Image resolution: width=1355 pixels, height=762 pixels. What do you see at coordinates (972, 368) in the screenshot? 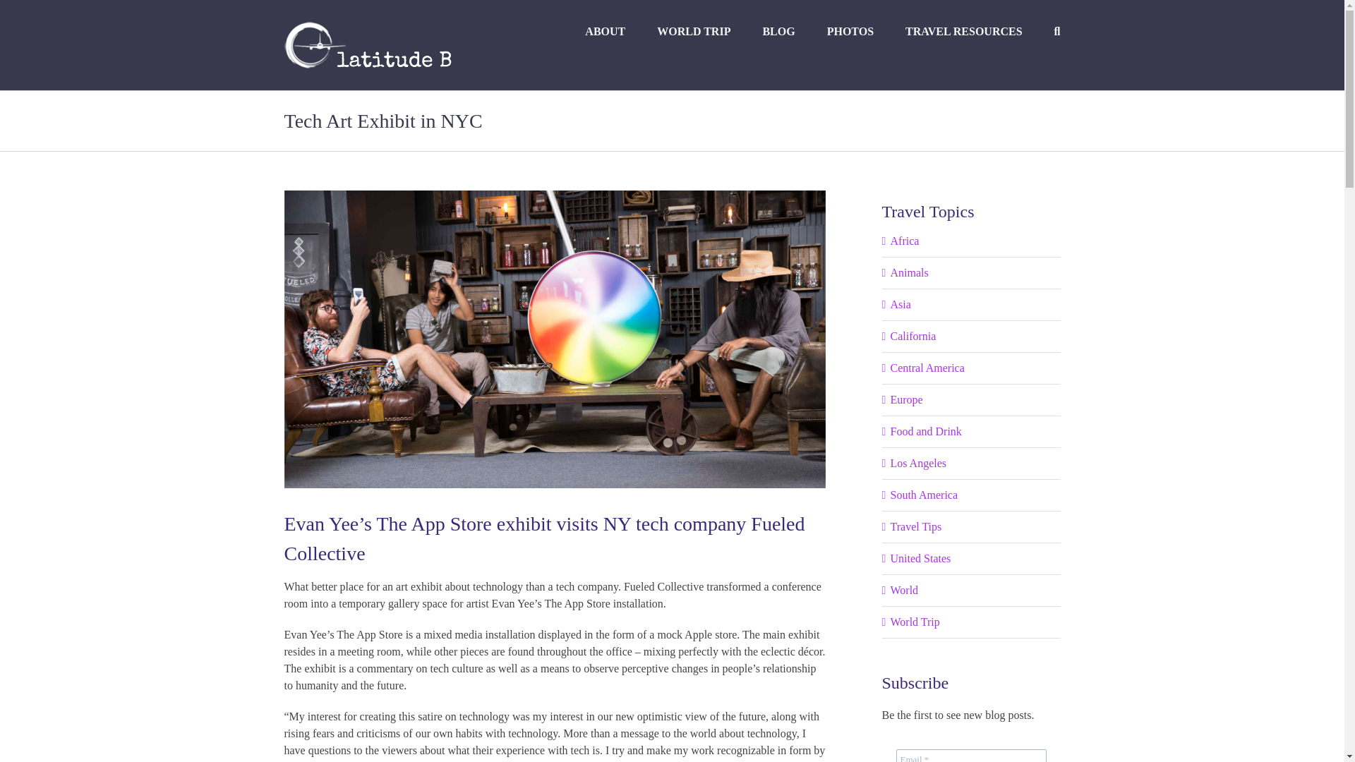
I see `Central America` at bounding box center [972, 368].